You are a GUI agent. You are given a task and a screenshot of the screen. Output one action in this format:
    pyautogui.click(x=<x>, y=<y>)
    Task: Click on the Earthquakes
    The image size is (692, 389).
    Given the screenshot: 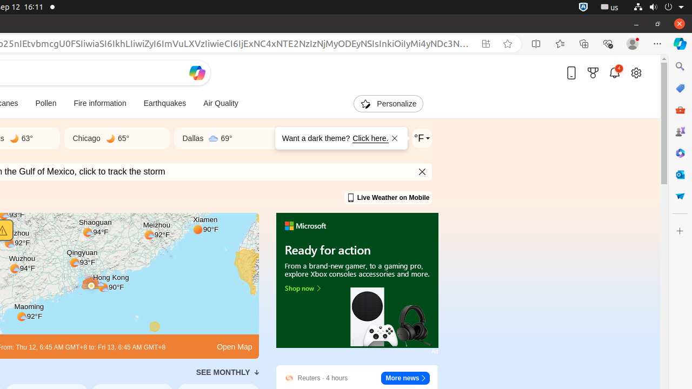 What is the action you would take?
    pyautogui.click(x=165, y=104)
    